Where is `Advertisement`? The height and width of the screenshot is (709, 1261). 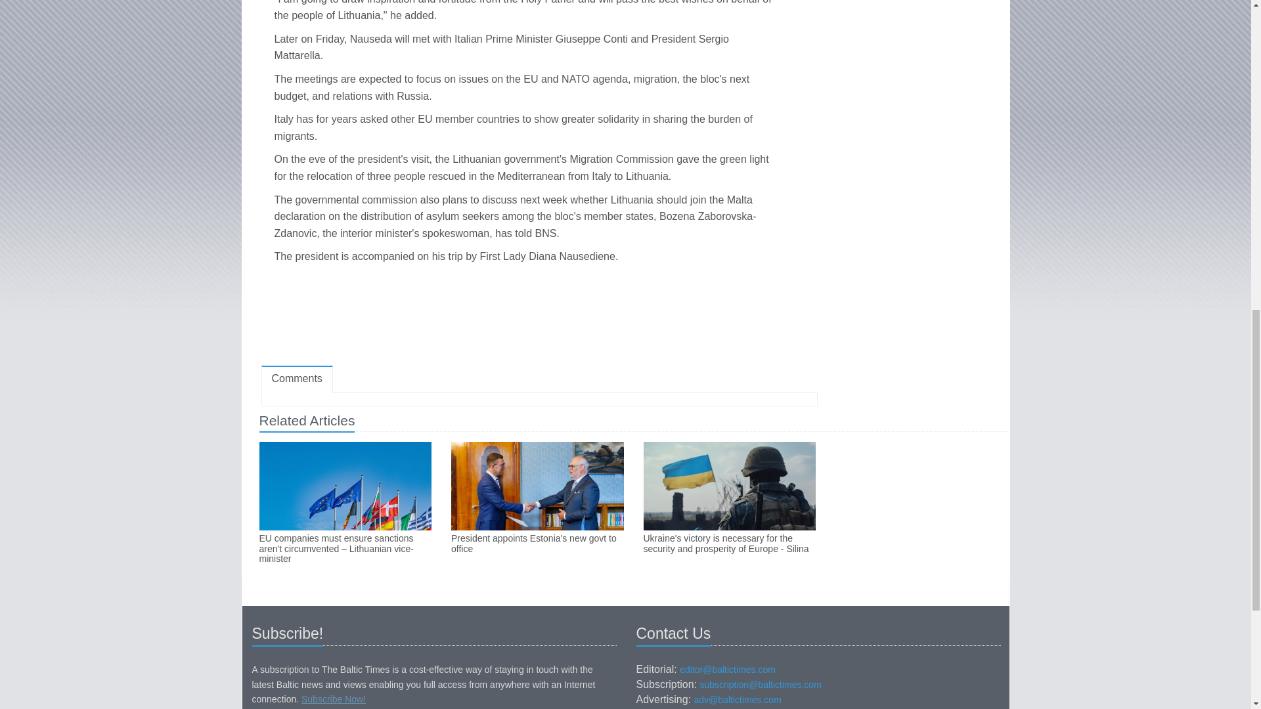
Advertisement is located at coordinates (539, 318).